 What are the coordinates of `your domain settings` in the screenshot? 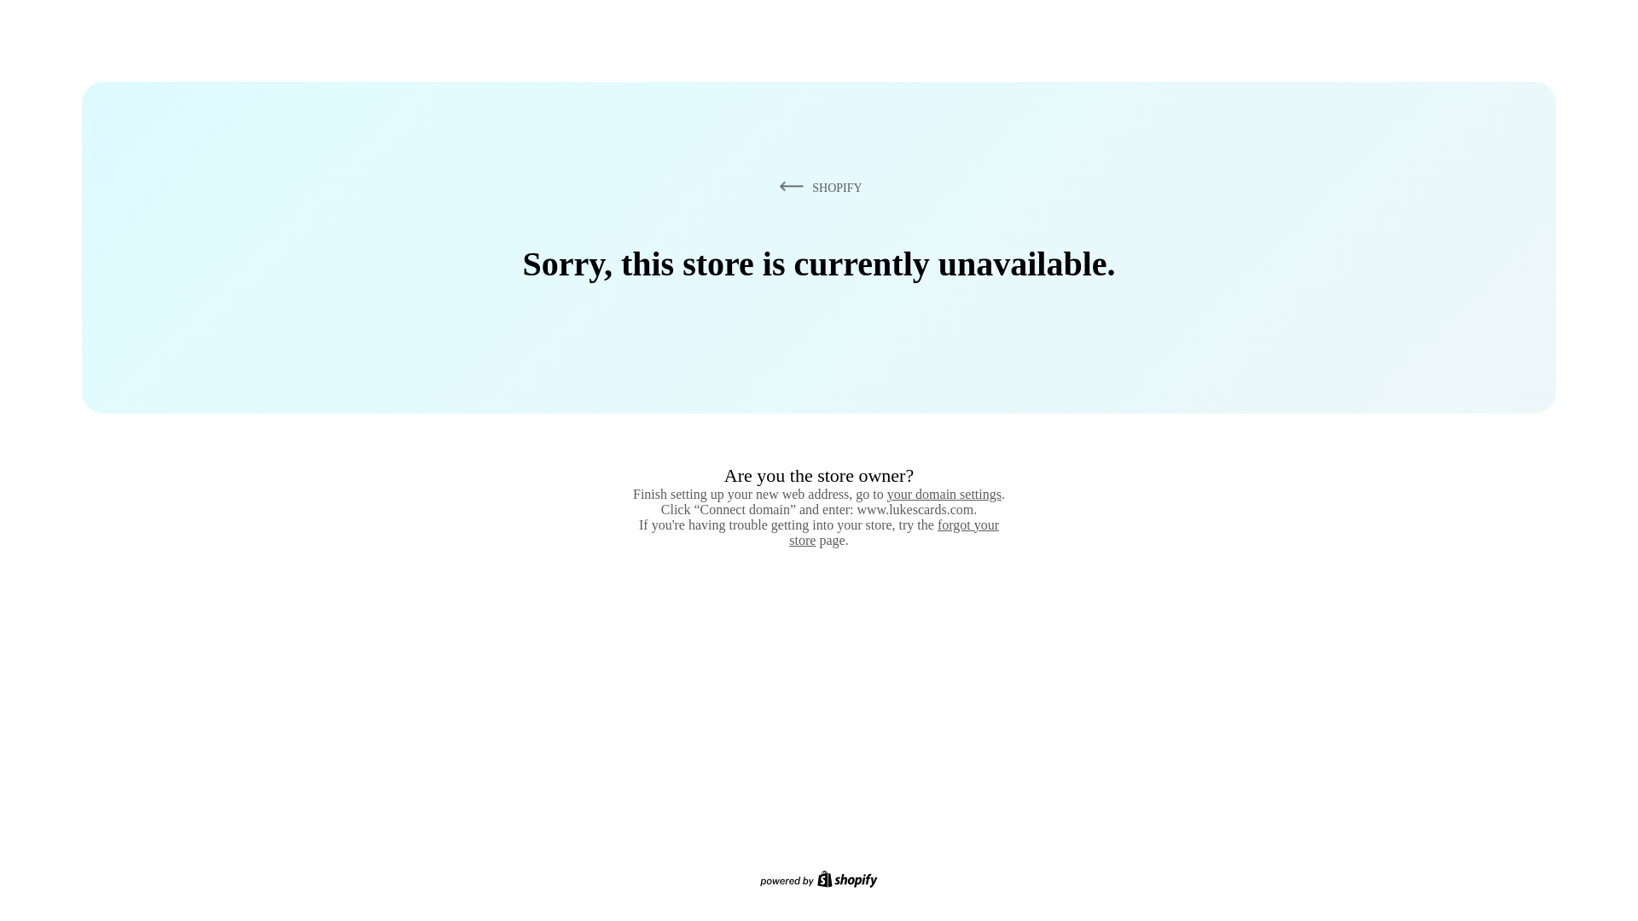 It's located at (944, 494).